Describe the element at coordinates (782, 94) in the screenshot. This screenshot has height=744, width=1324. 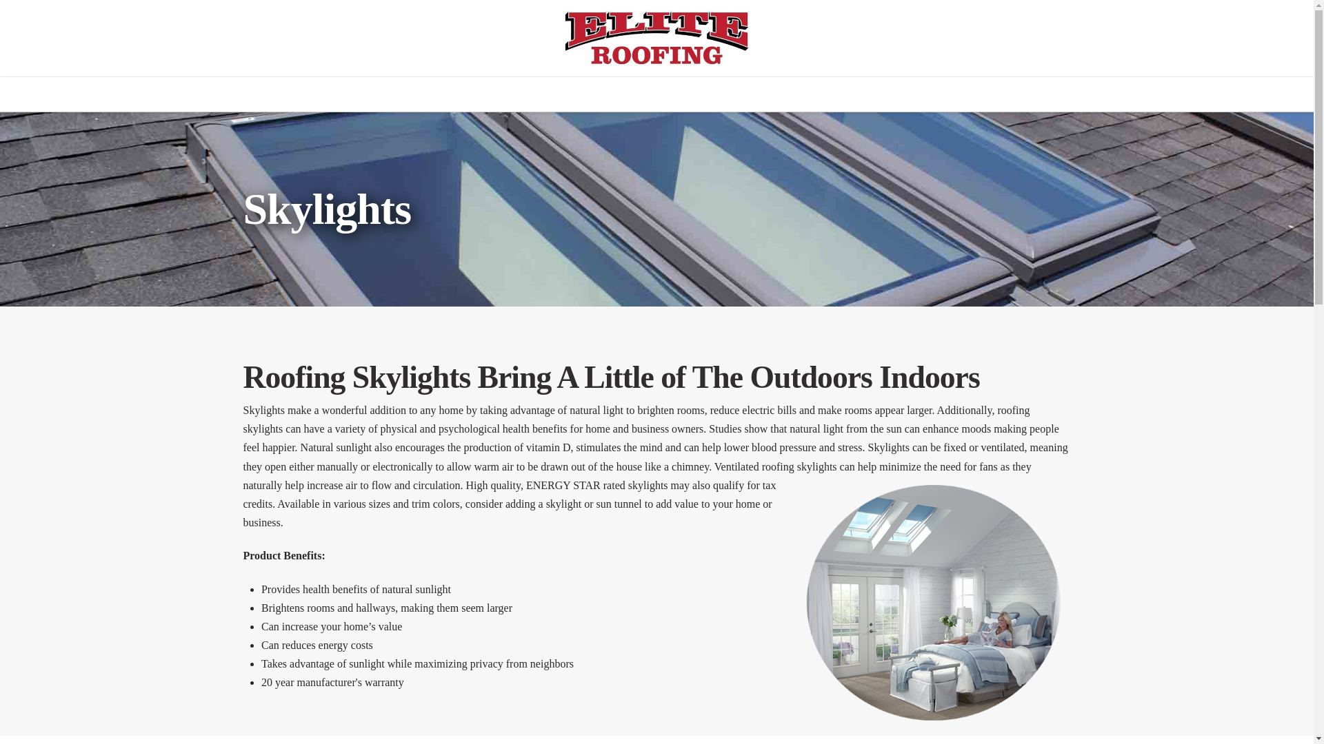
I see `About Us` at that location.